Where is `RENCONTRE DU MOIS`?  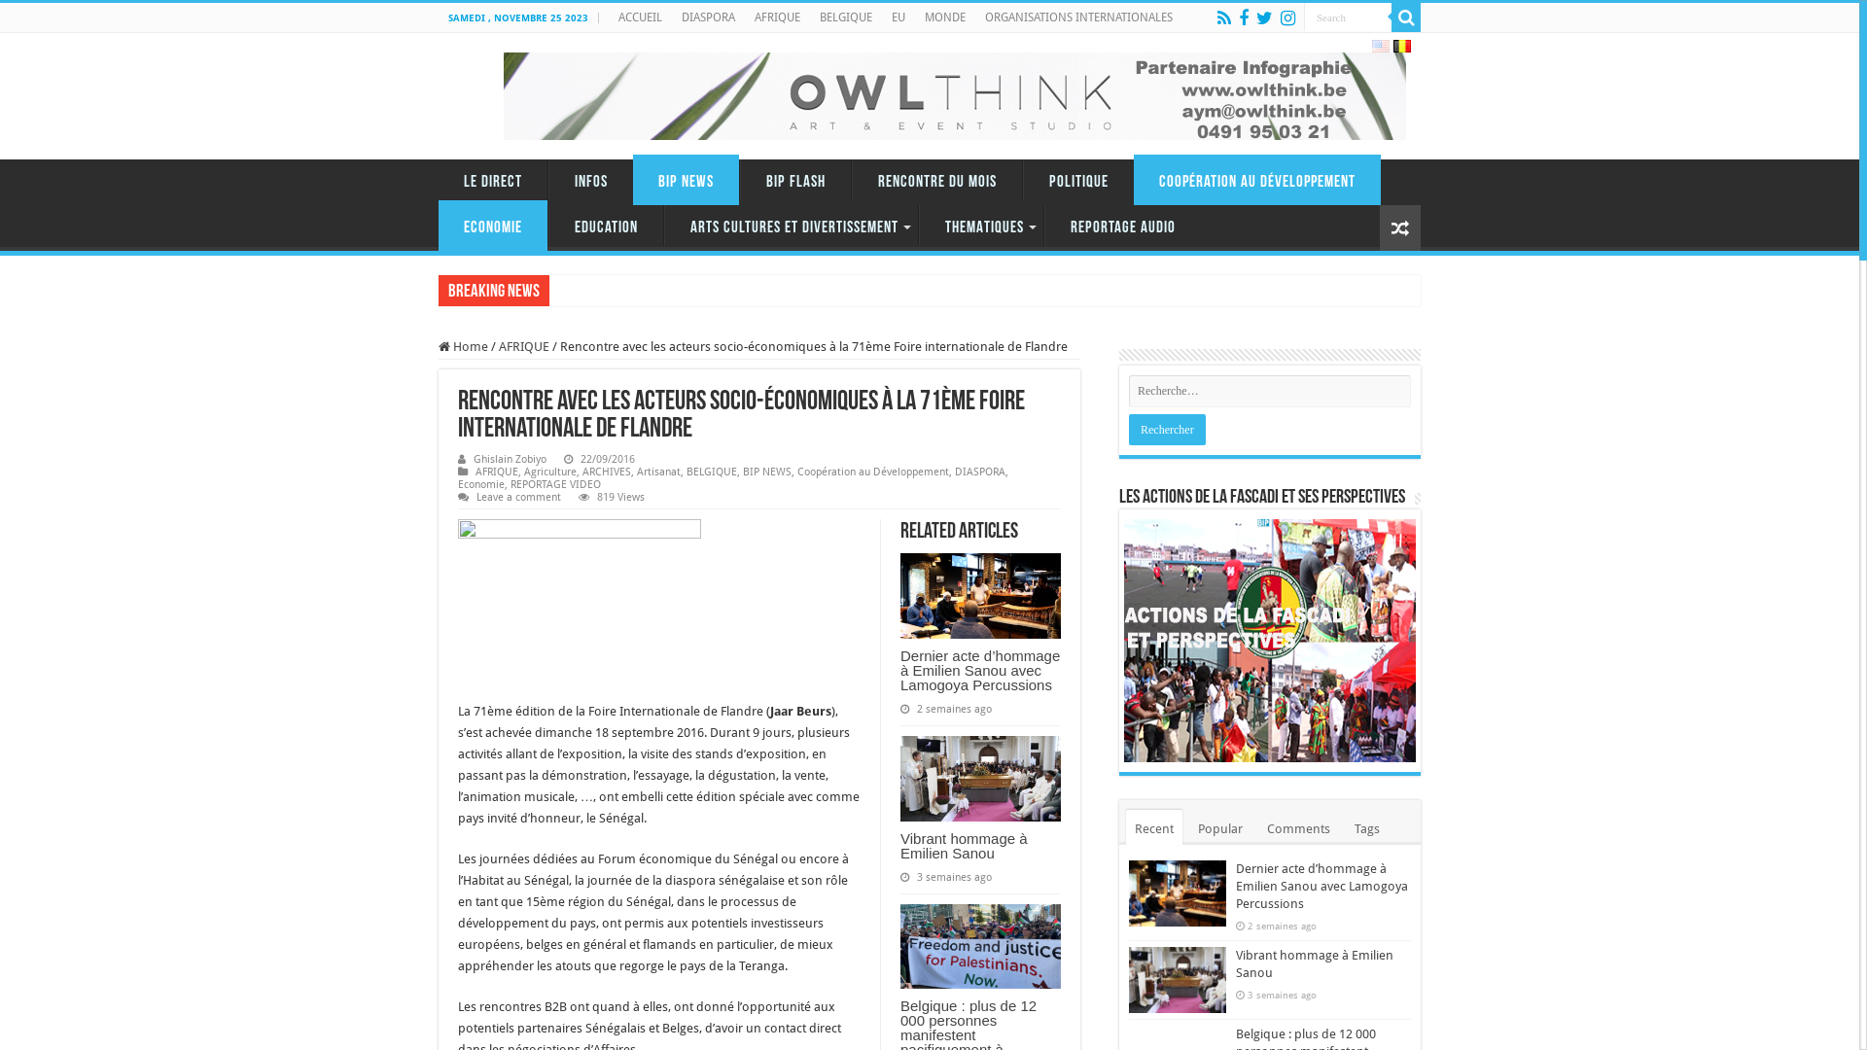 RENCONTRE DU MOIS is located at coordinates (937, 180).